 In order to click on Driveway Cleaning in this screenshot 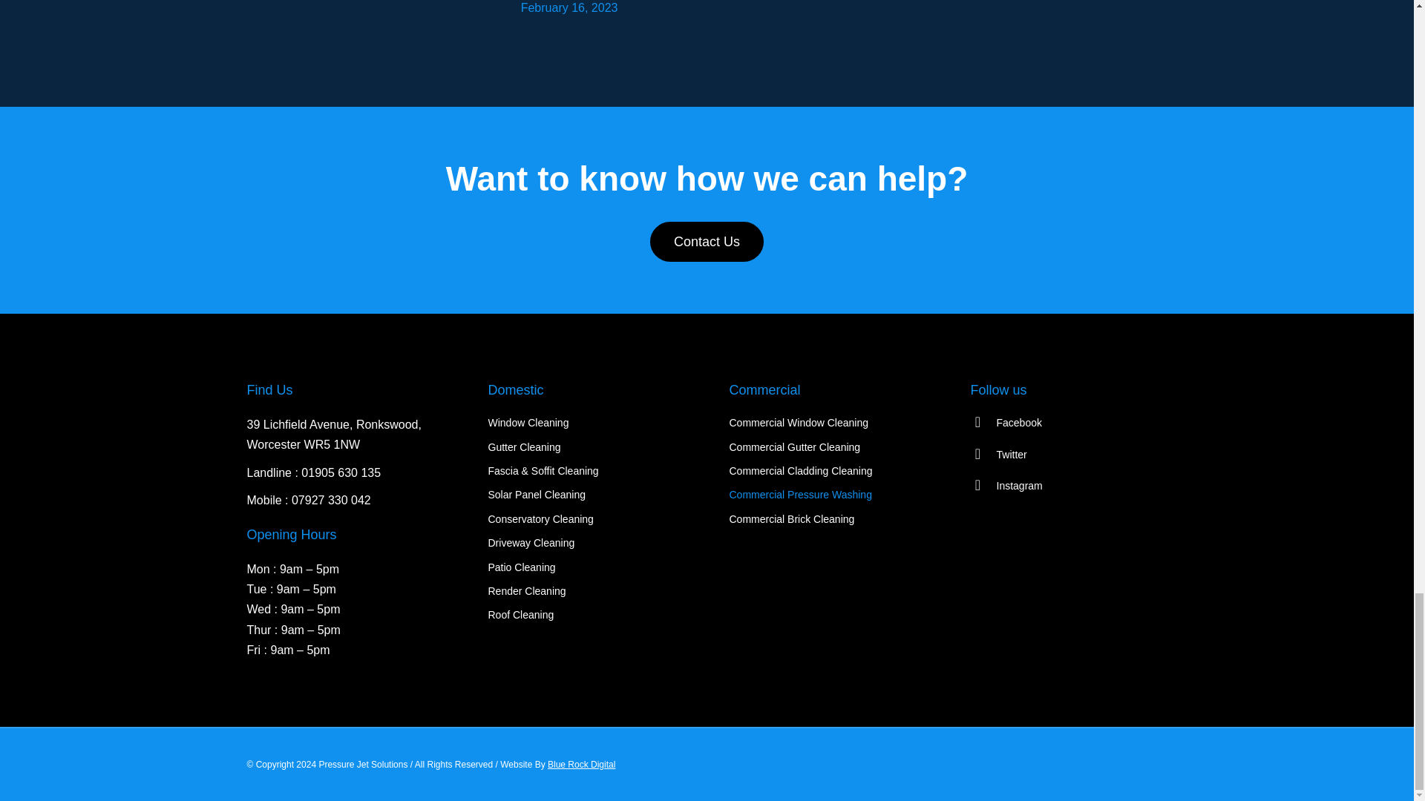, I will do `click(586, 543)`.